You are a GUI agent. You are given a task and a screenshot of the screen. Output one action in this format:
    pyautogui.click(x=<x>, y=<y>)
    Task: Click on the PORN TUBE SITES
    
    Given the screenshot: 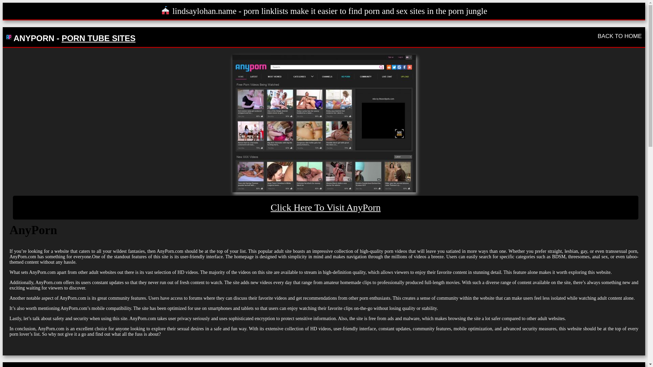 What is the action you would take?
    pyautogui.click(x=98, y=38)
    